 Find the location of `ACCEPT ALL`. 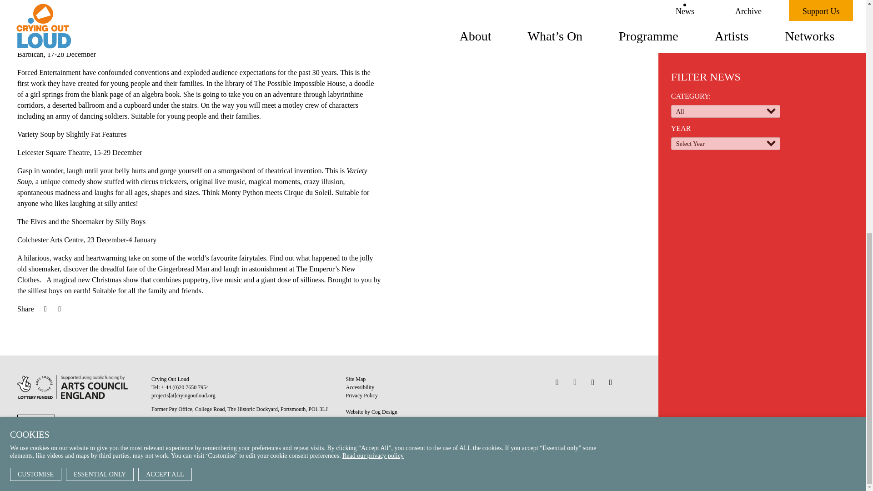

ACCEPT ALL is located at coordinates (165, 32).